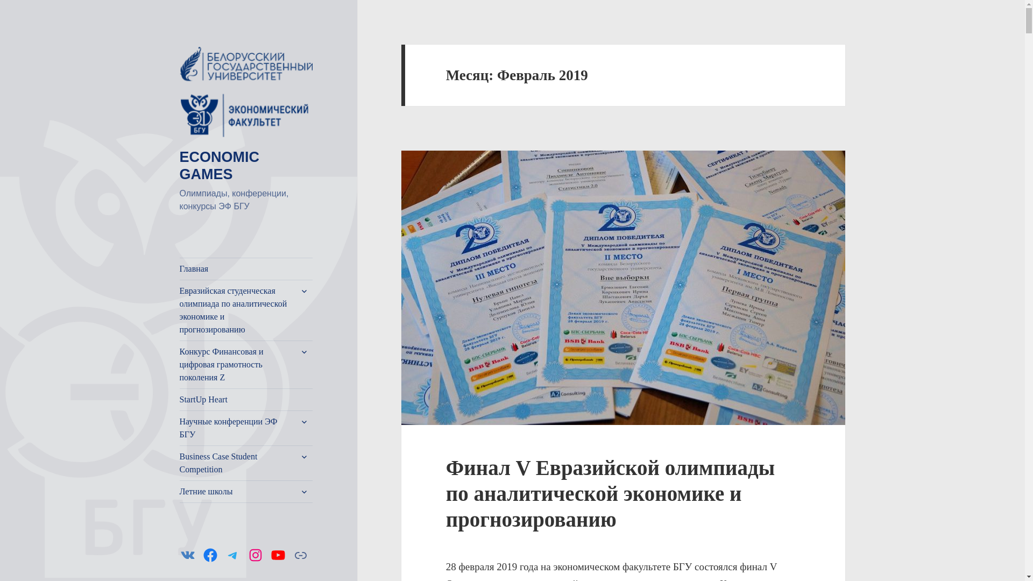  What do you see at coordinates (210, 555) in the screenshot?
I see `Facebook` at bounding box center [210, 555].